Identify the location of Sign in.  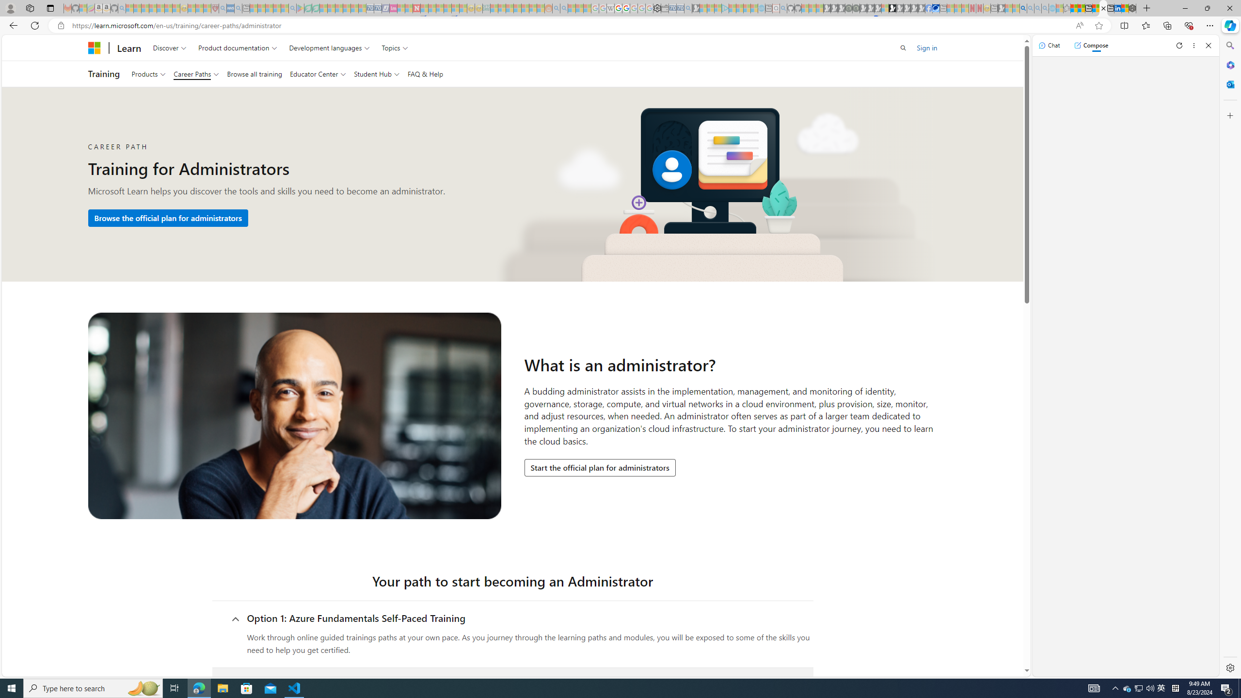
(927, 48).